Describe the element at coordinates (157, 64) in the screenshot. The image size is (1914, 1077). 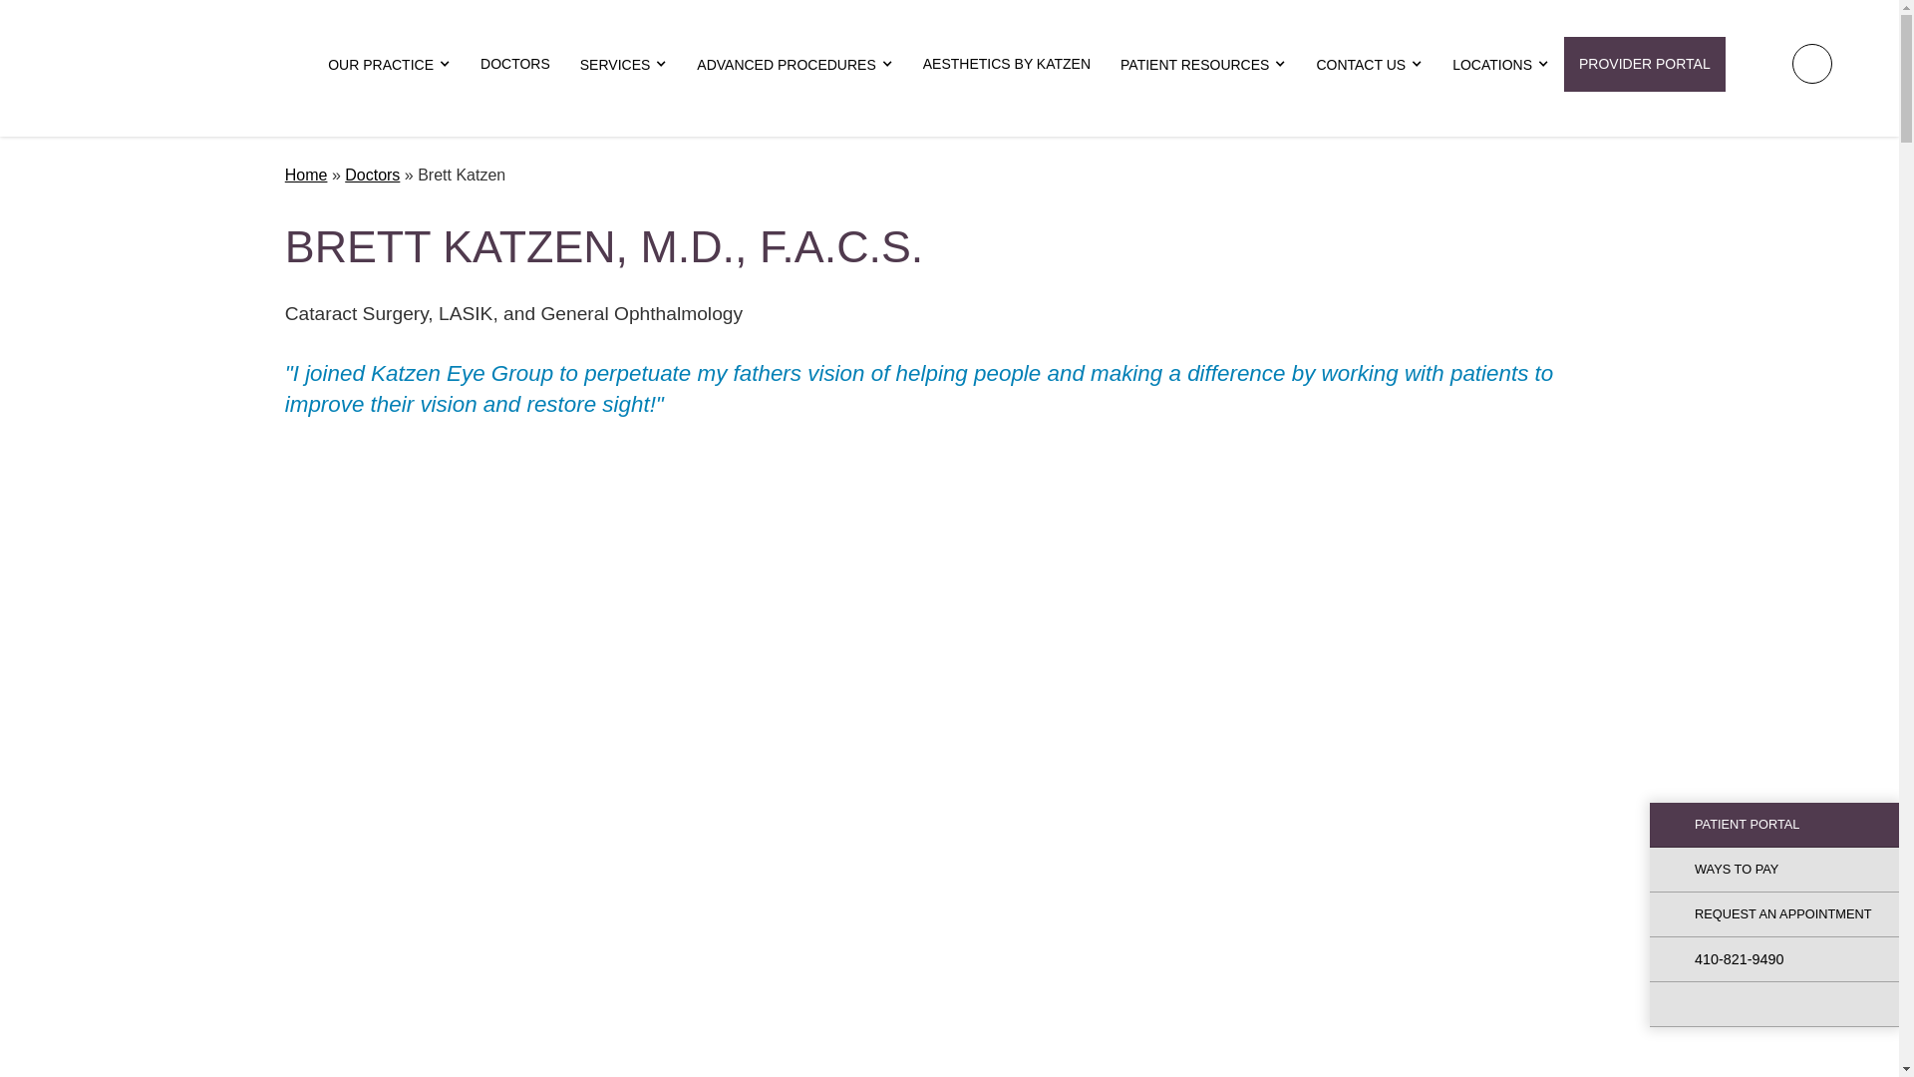
I see `Go to homepage` at that location.